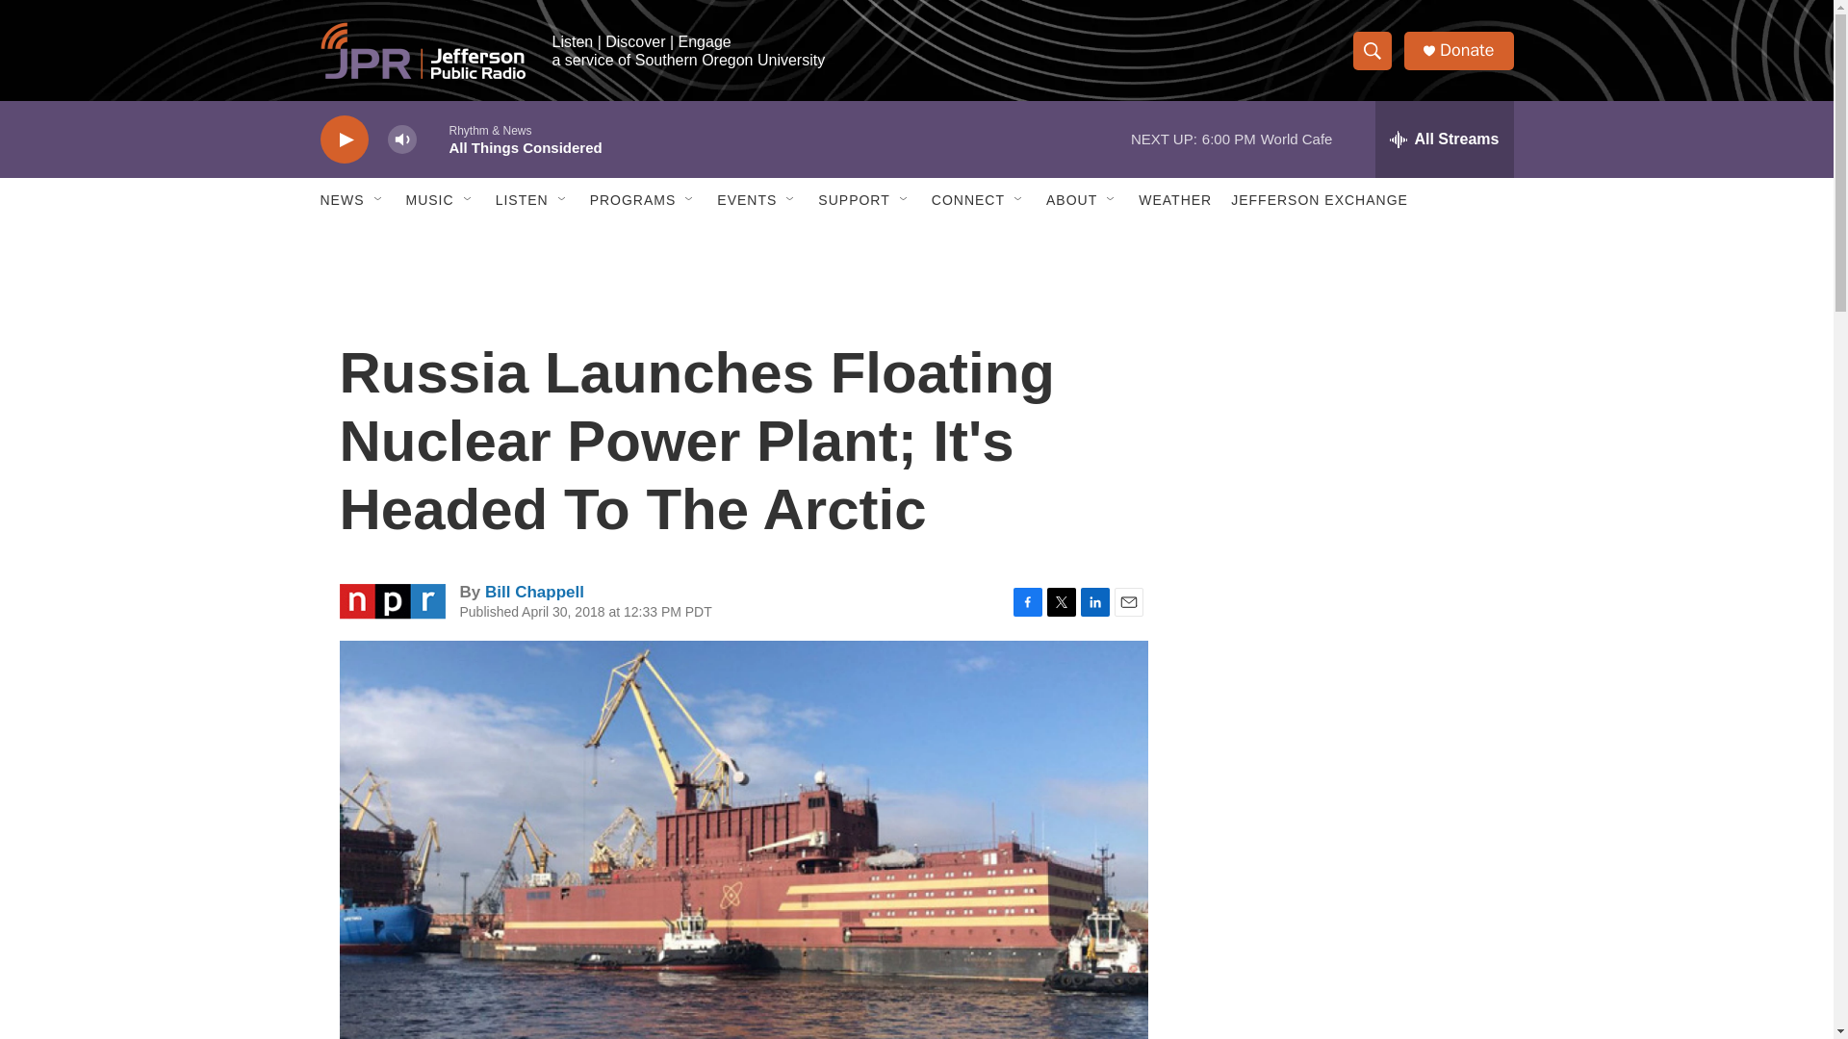  What do you see at coordinates (1348, 681) in the screenshot?
I see `3rd party ad content` at bounding box center [1348, 681].